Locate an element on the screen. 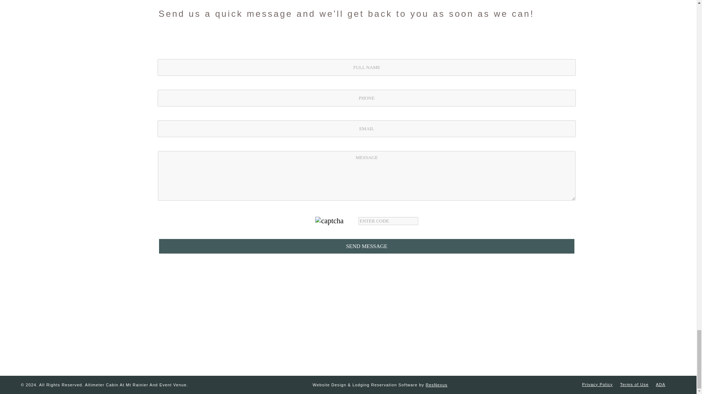 The image size is (702, 394). ResNexus is located at coordinates (437, 385).